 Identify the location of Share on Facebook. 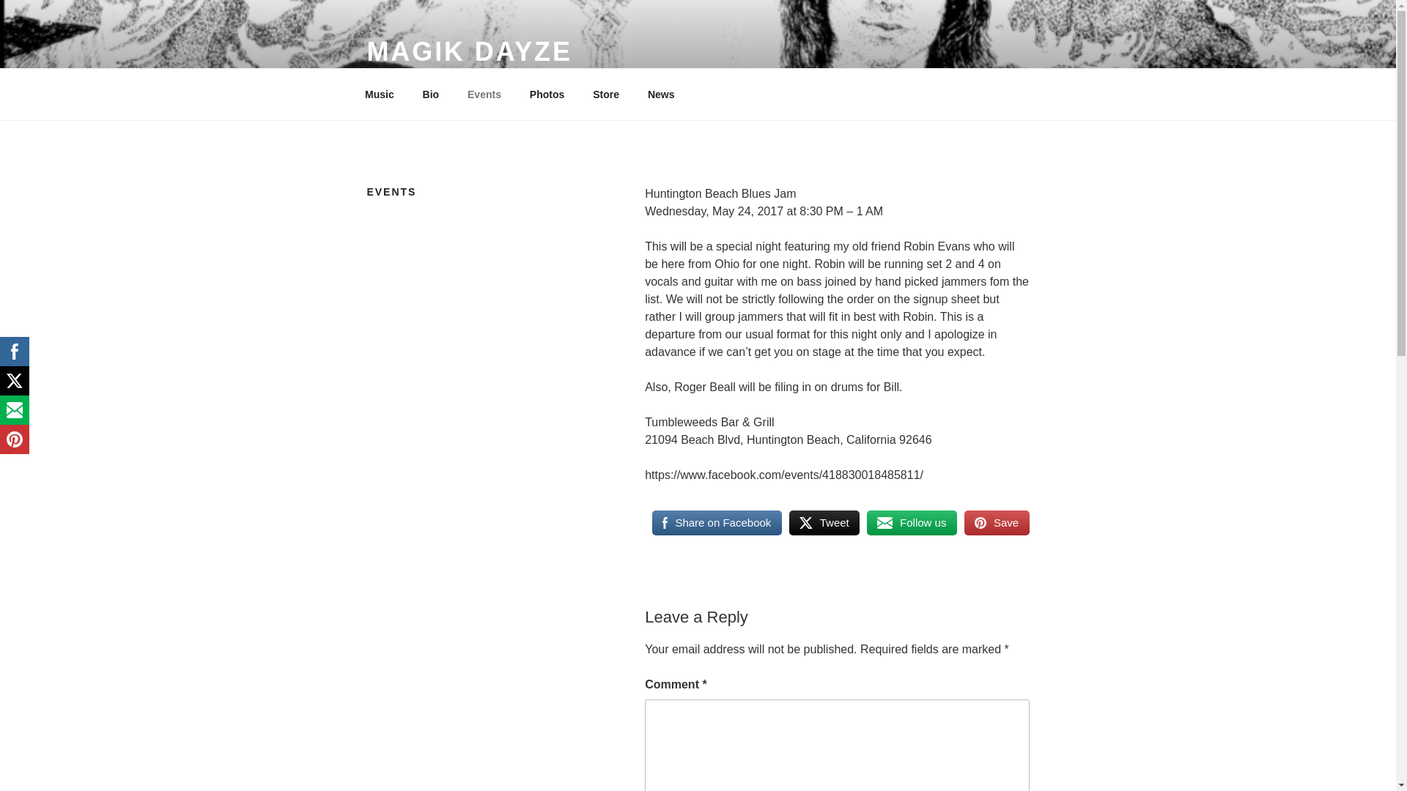
(717, 523).